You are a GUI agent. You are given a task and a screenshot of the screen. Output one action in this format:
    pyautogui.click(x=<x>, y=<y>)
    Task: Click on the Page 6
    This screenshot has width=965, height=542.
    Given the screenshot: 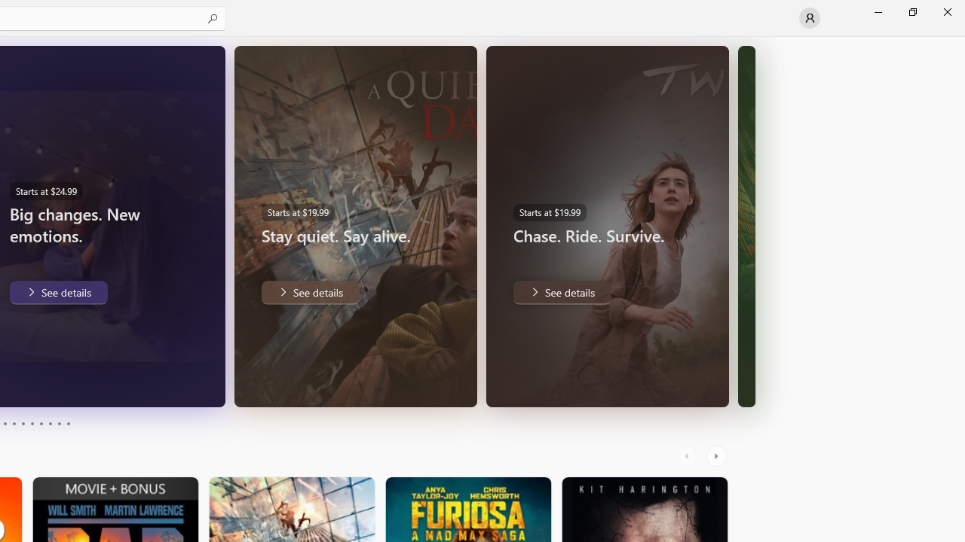 What is the action you would take?
    pyautogui.click(x=32, y=423)
    